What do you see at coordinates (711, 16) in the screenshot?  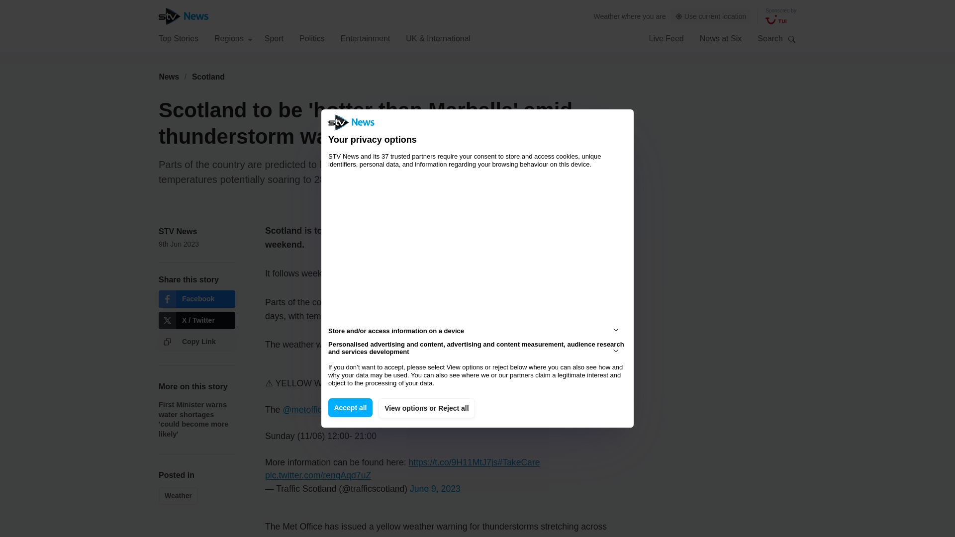 I see `Use current location` at bounding box center [711, 16].